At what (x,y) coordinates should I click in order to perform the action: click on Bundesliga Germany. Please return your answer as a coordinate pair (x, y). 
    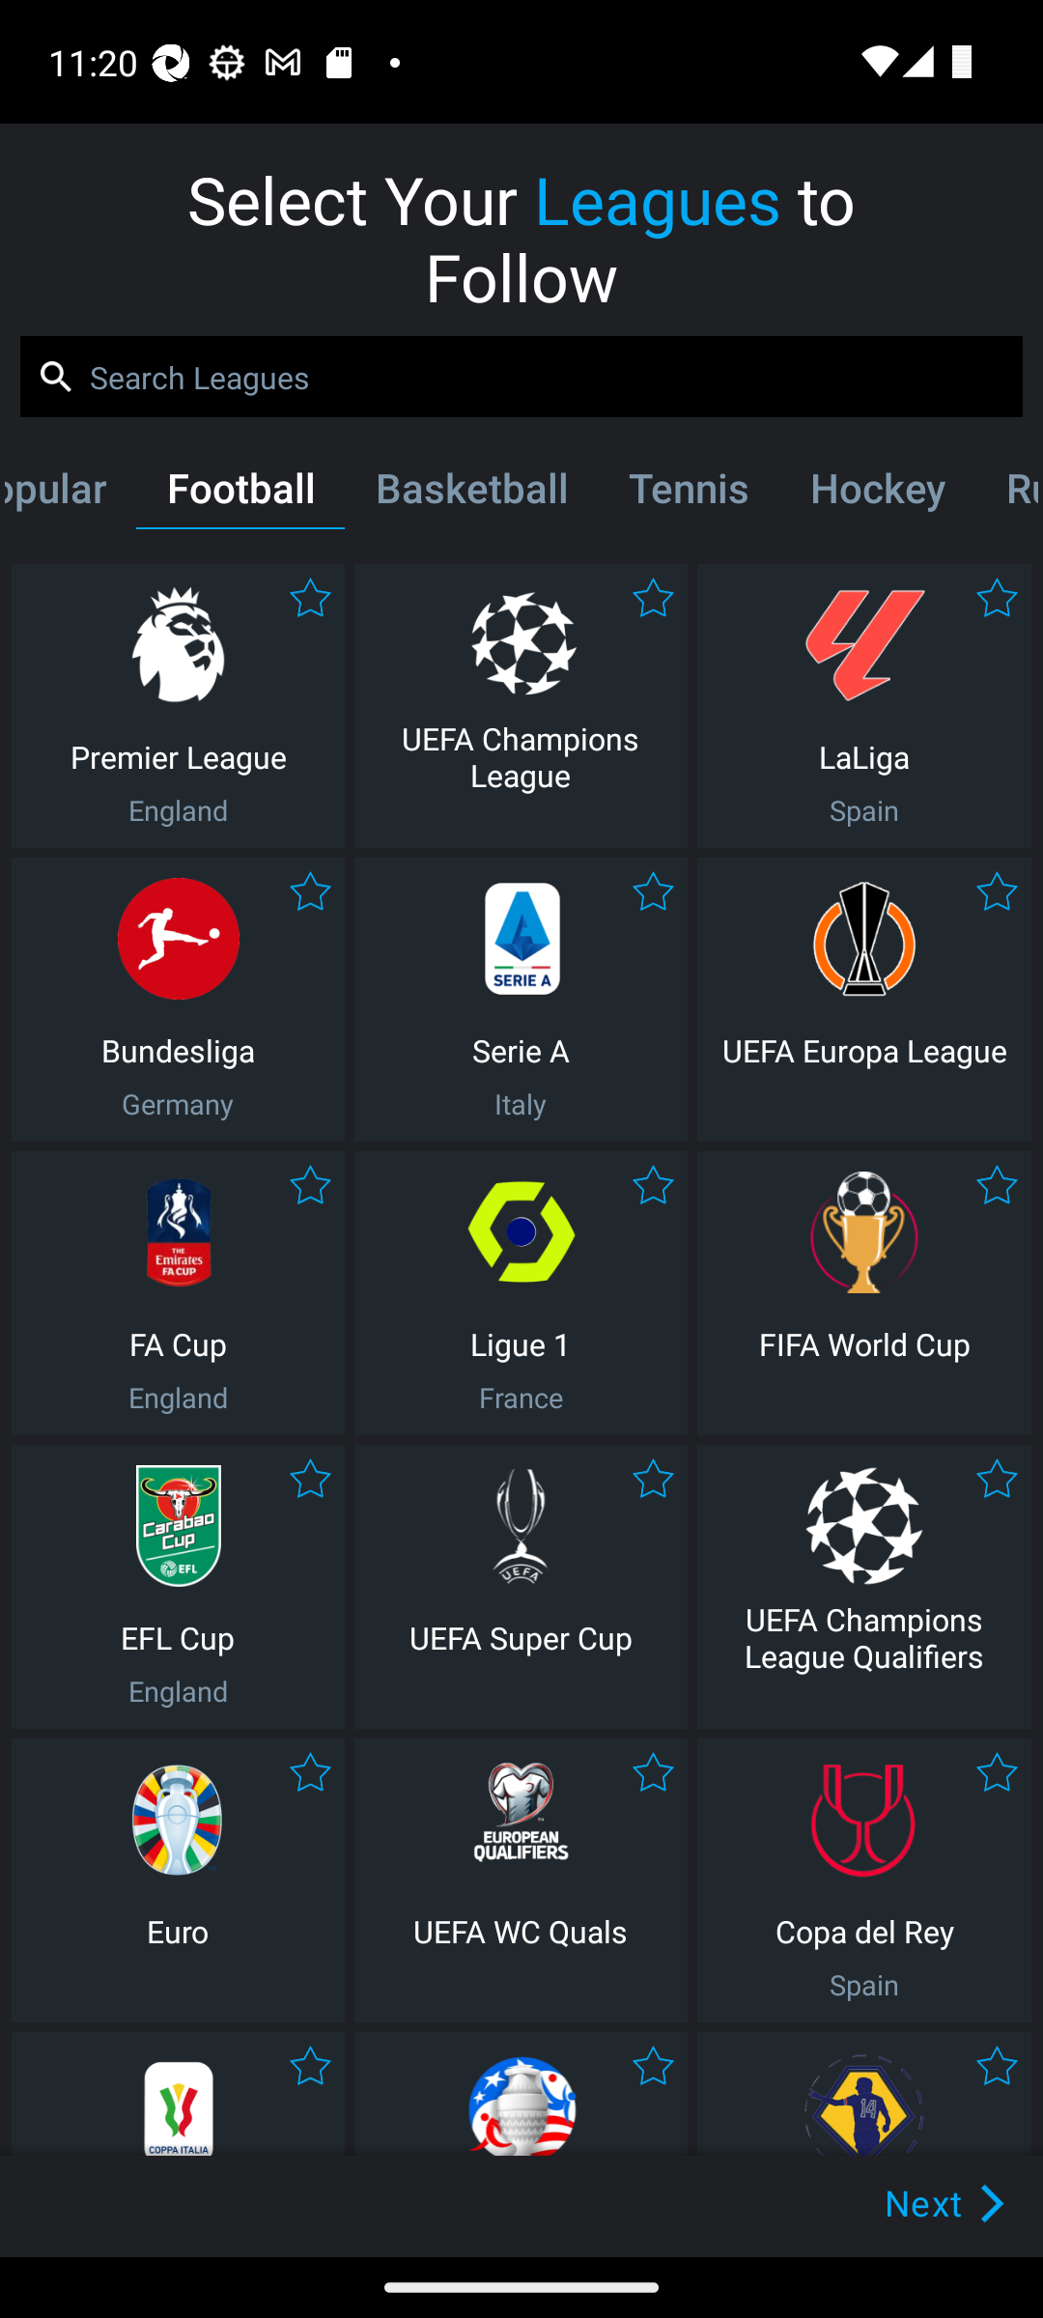
    Looking at the image, I should click on (178, 999).